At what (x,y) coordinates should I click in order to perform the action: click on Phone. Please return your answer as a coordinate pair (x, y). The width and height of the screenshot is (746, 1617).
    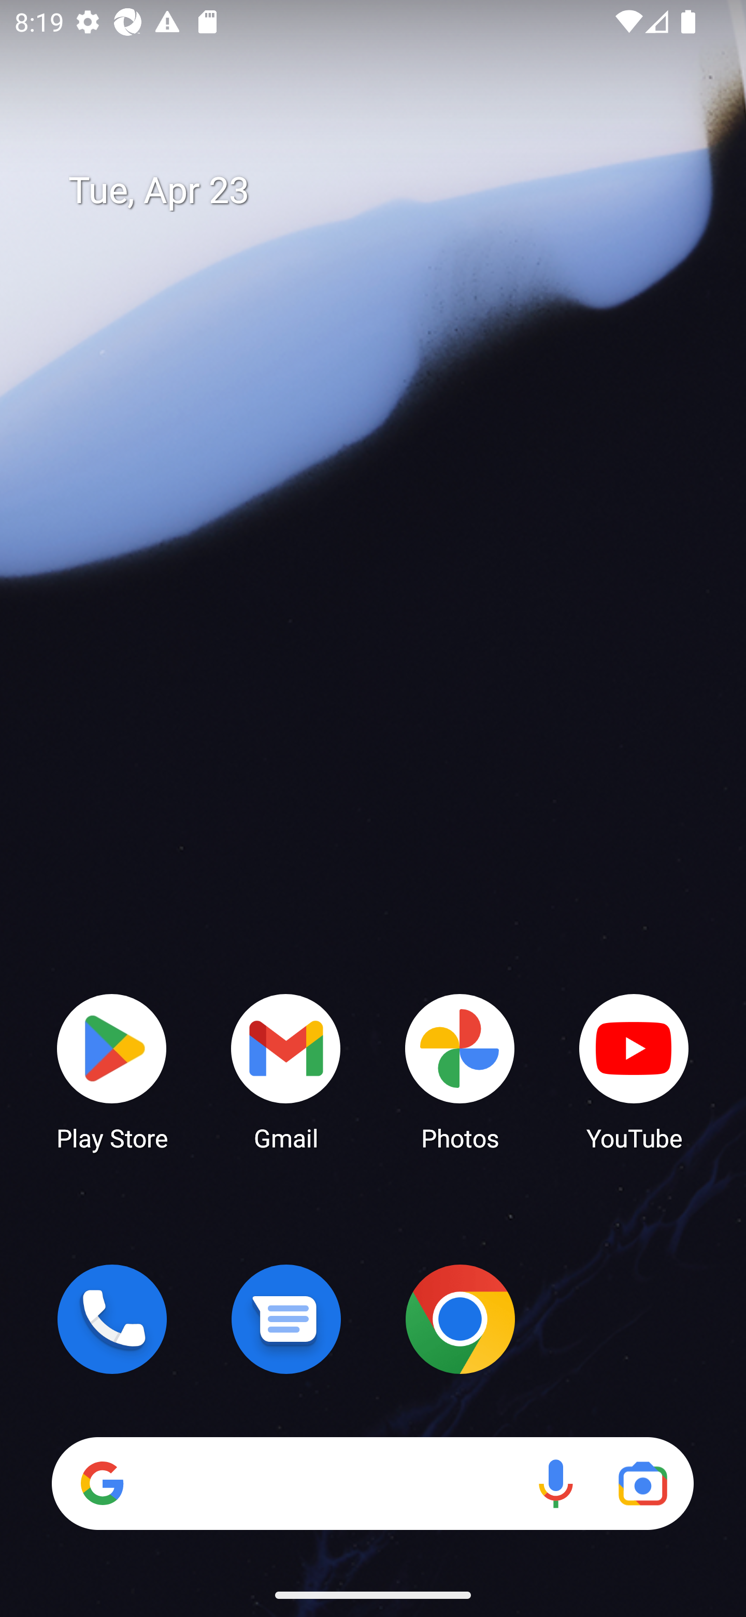
    Looking at the image, I should click on (112, 1319).